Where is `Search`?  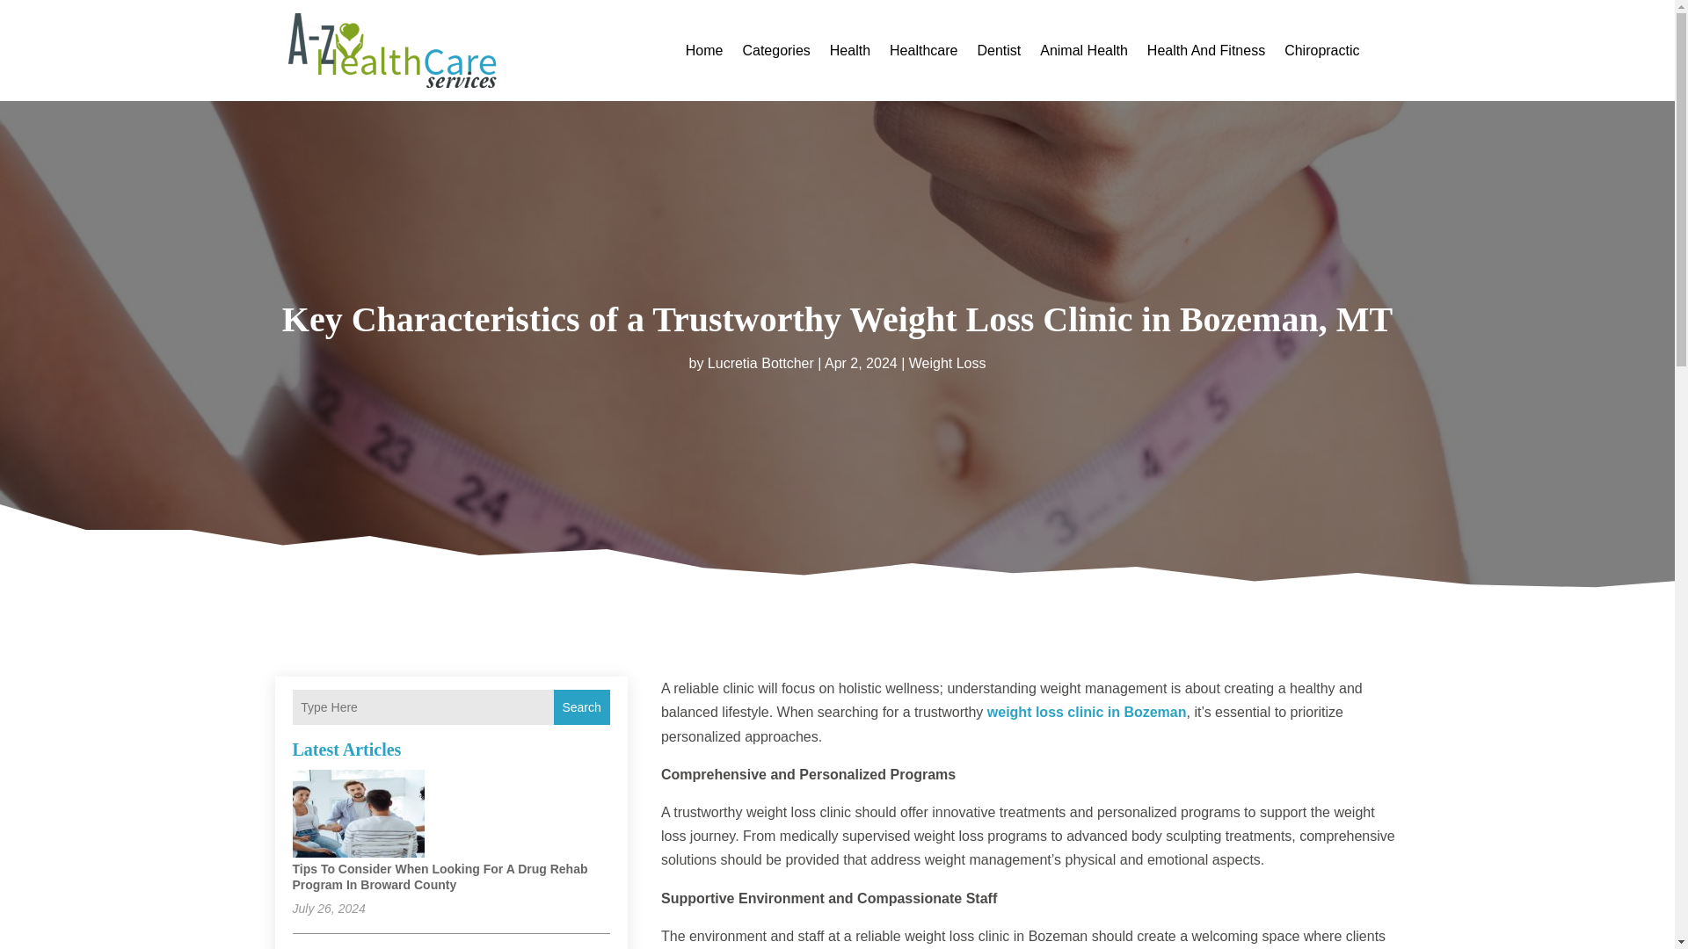 Search is located at coordinates (581, 707).